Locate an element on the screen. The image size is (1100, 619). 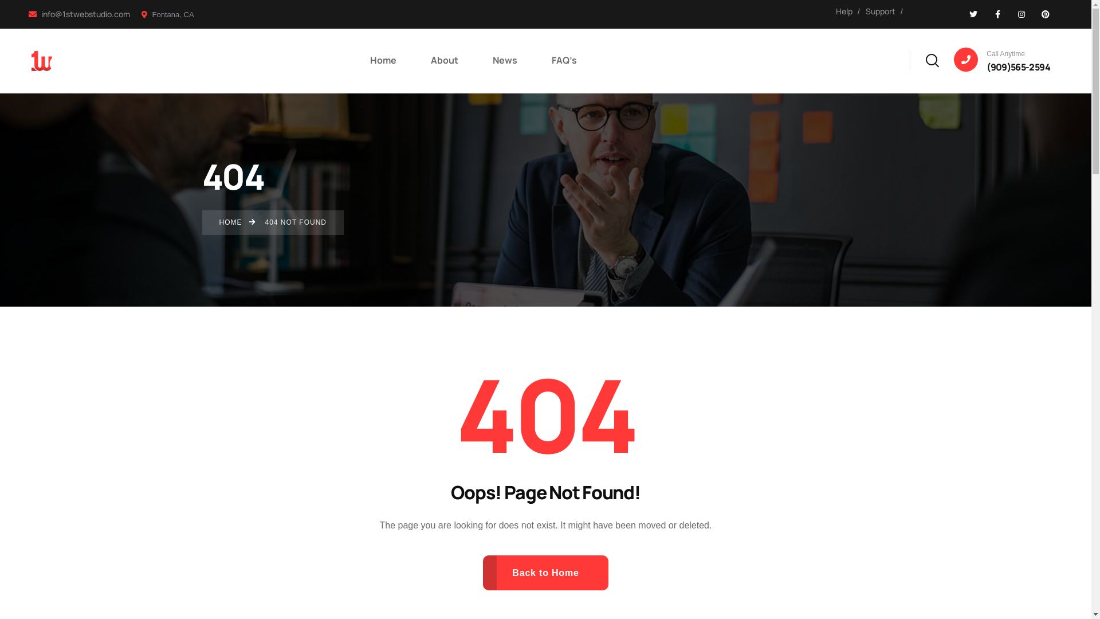
News is located at coordinates (505, 60).